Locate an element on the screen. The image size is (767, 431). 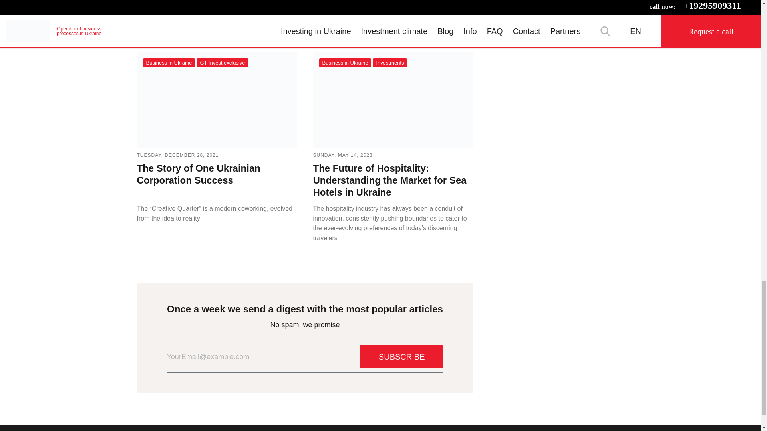
Investments is located at coordinates (390, 62).